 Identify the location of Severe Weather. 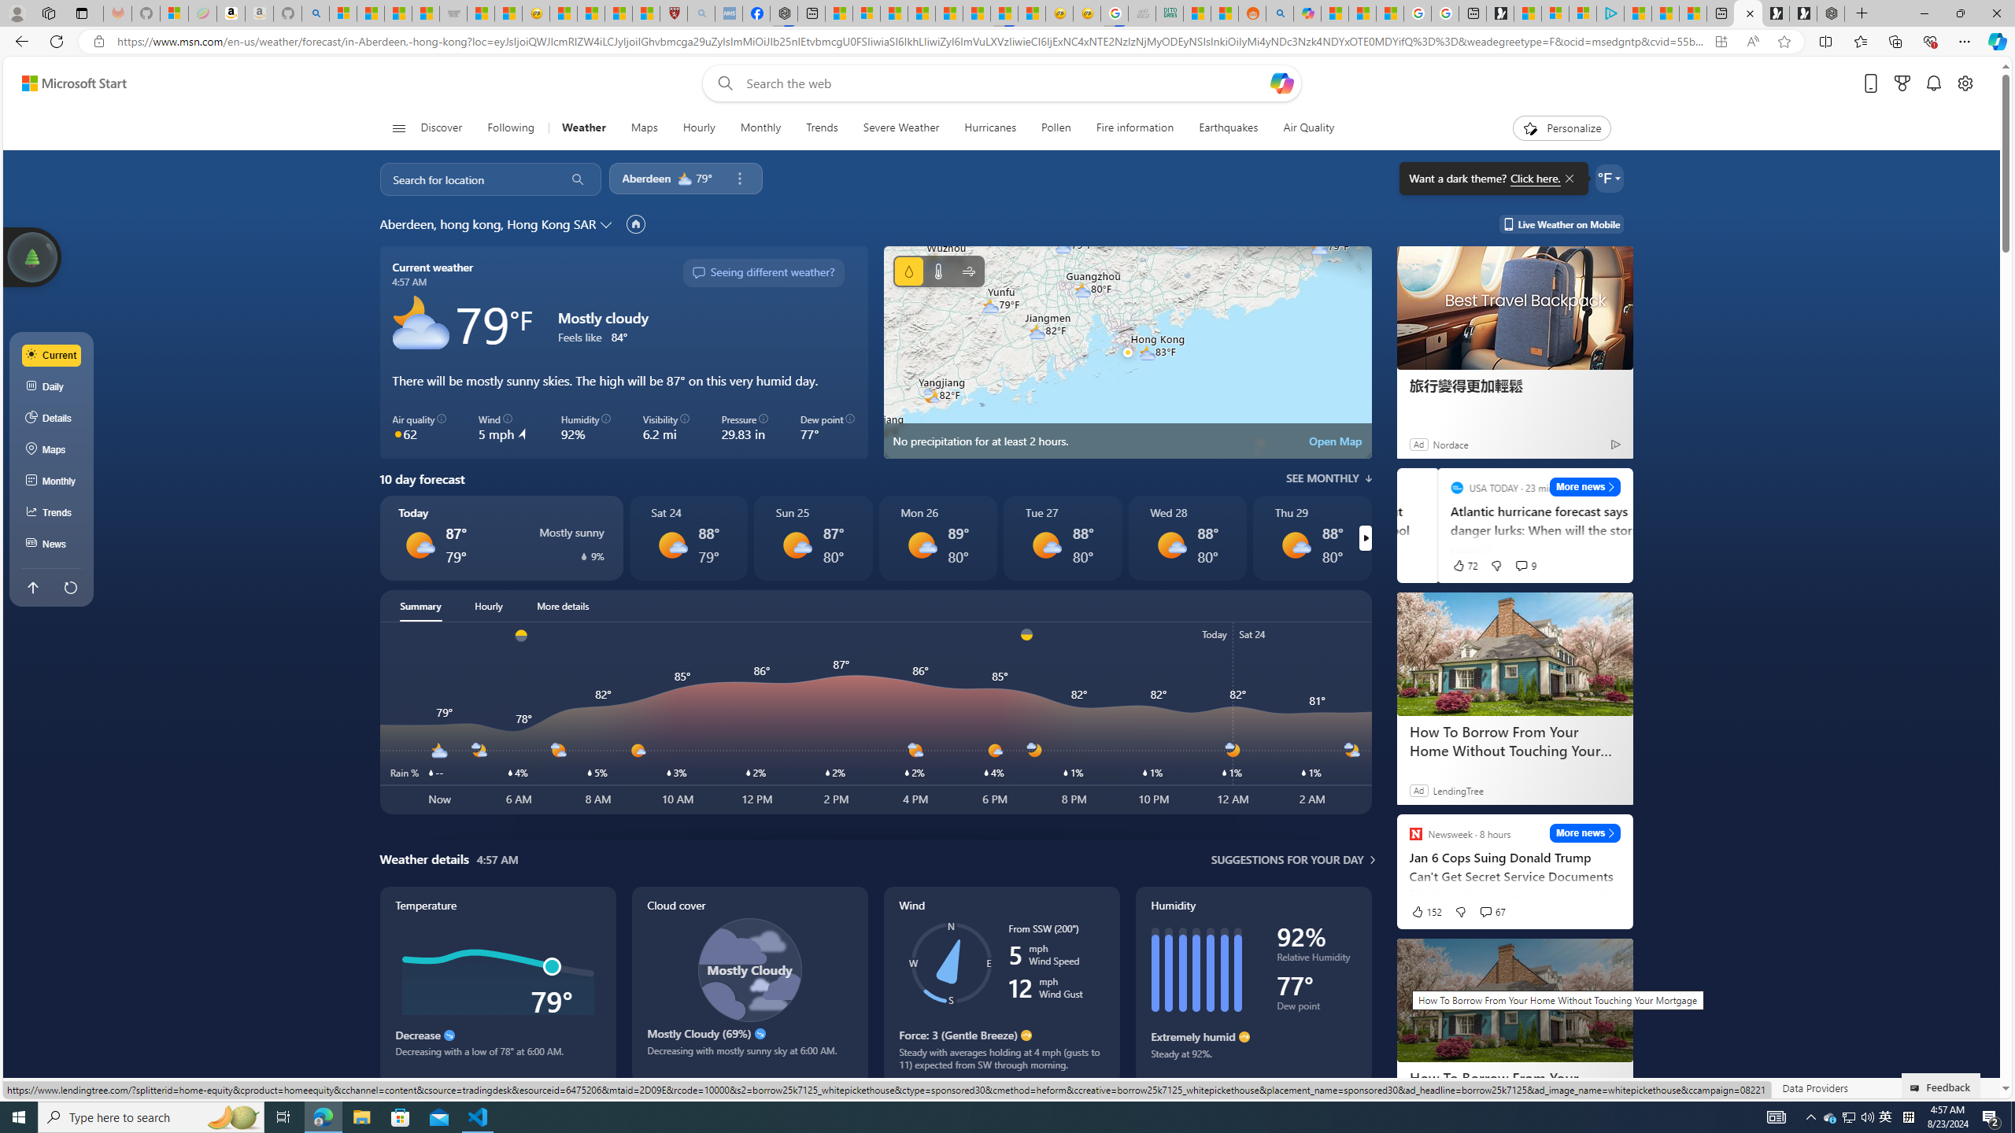
(901, 128).